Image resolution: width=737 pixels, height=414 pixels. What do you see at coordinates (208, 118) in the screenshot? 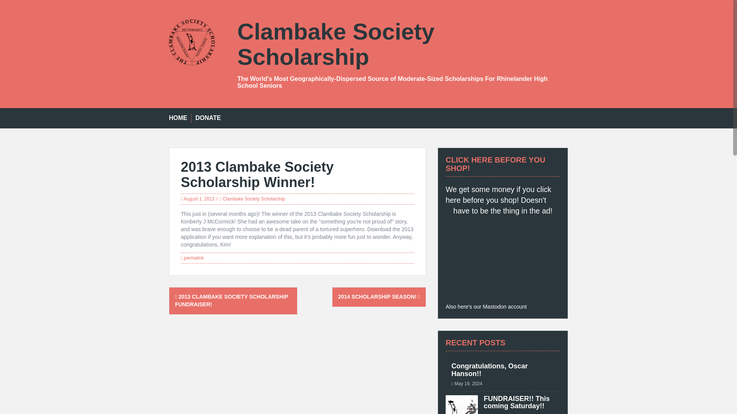
I see `DONATE` at bounding box center [208, 118].